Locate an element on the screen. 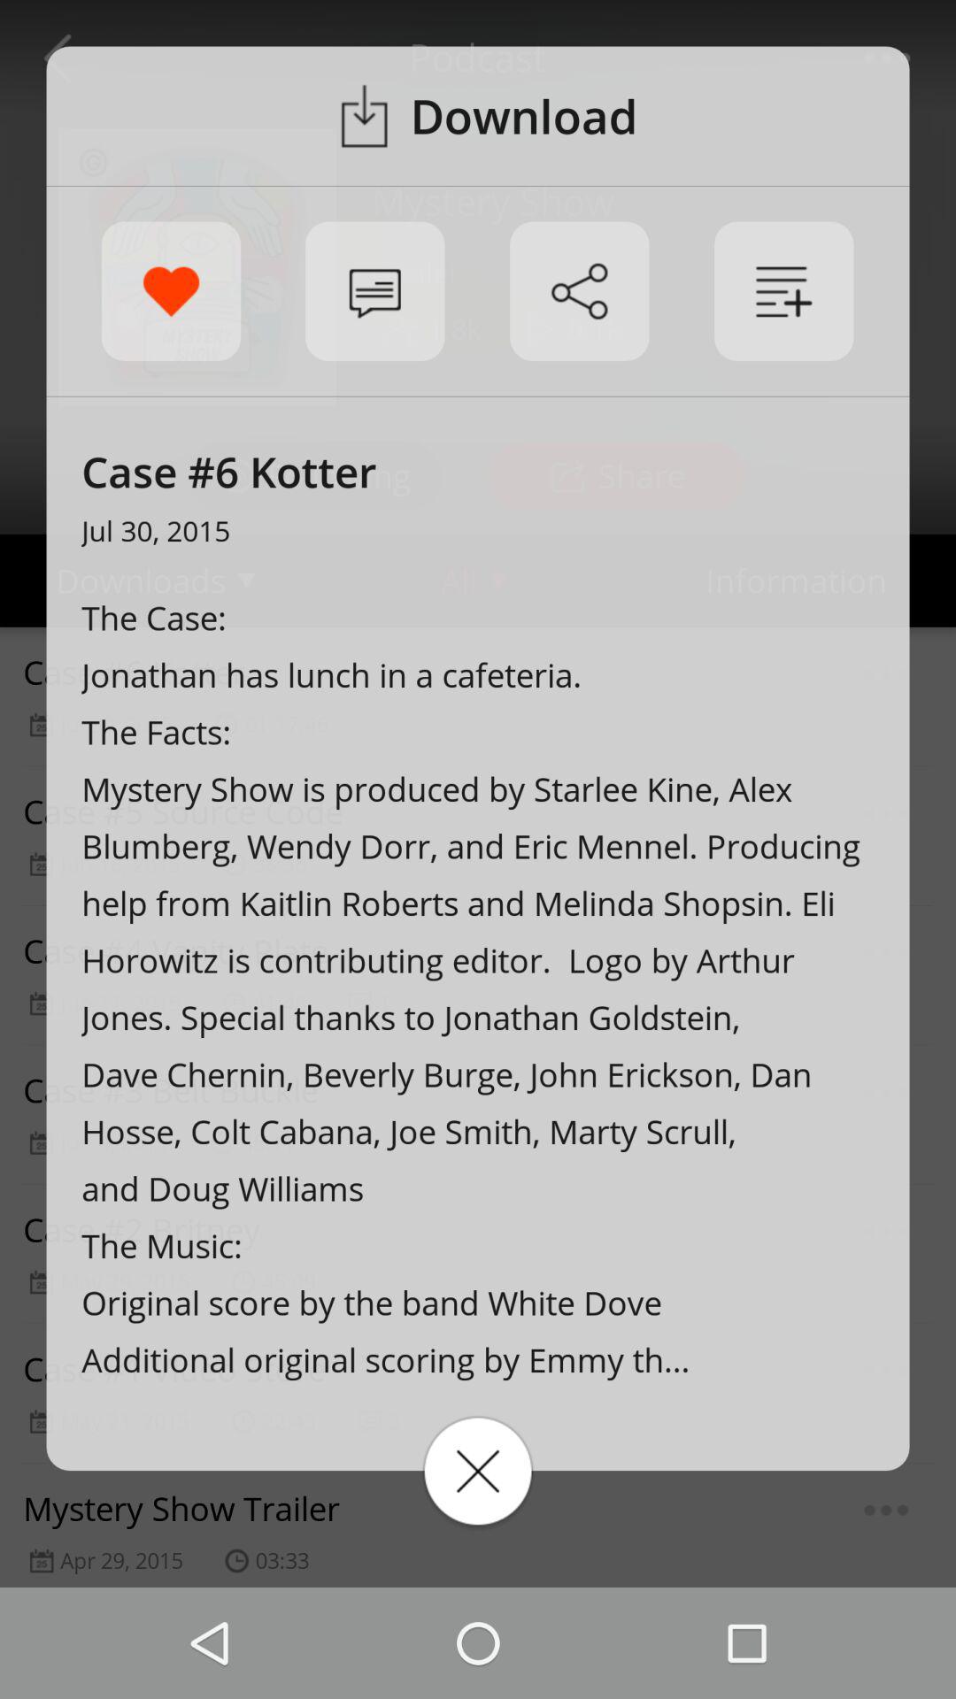 This screenshot has width=956, height=1699. share button is located at coordinates (579, 291).